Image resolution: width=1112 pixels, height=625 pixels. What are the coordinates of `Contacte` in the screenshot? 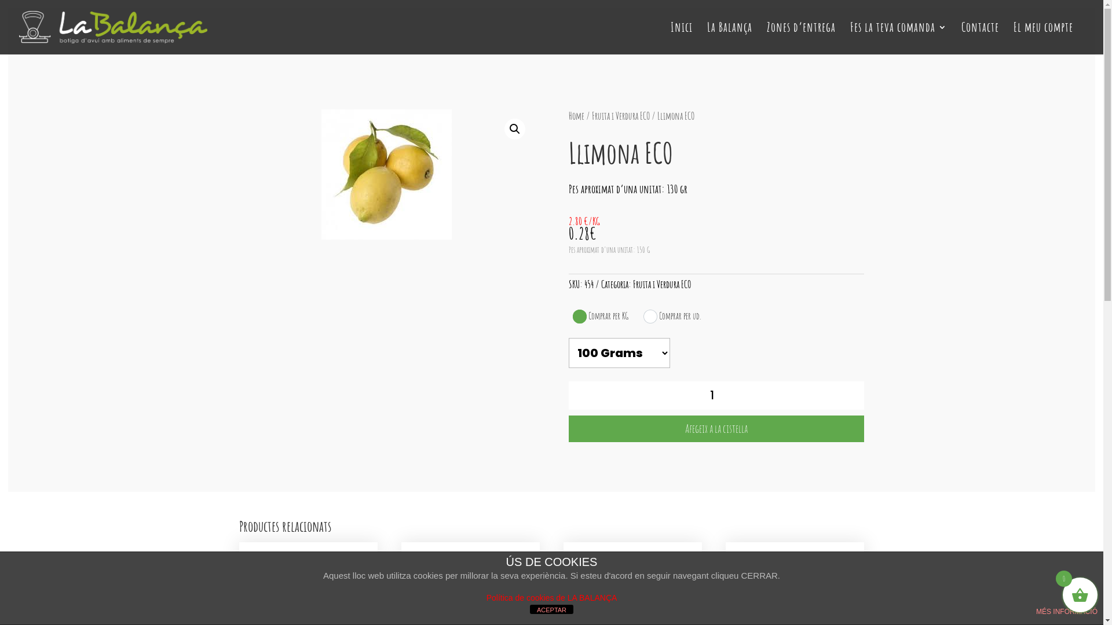 It's located at (980, 39).